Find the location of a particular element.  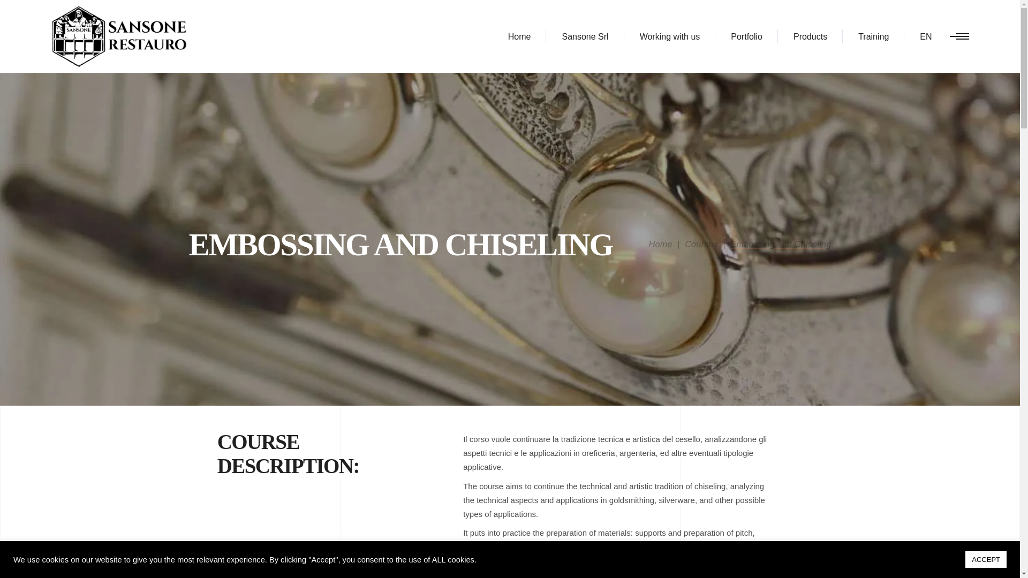

EN is located at coordinates (925, 36).